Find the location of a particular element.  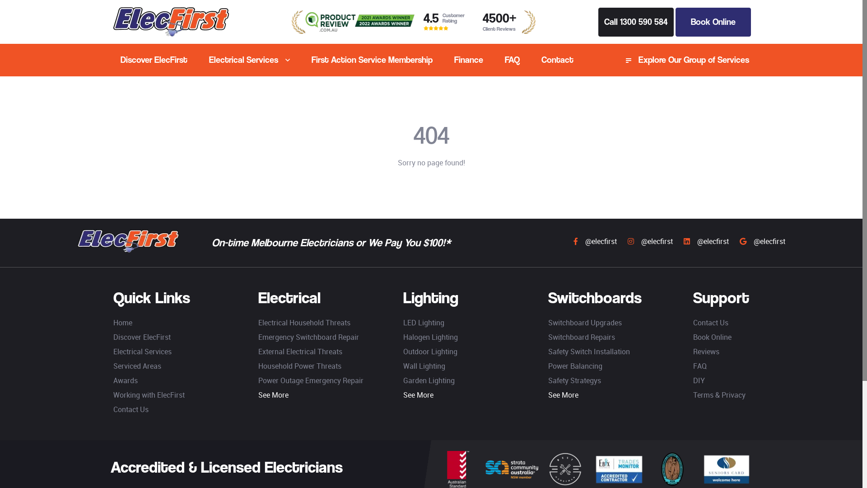

Contact Us is located at coordinates (711, 323).